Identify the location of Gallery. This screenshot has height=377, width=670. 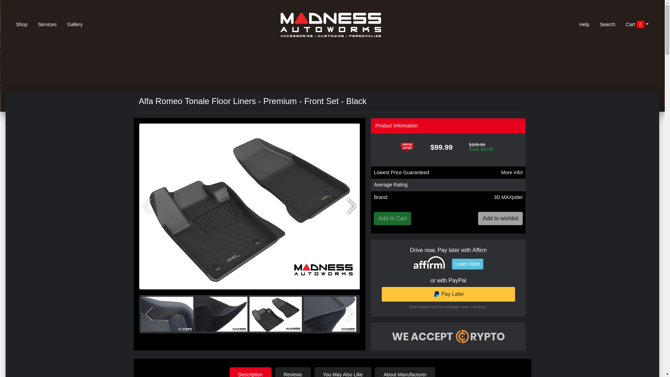
(75, 25).